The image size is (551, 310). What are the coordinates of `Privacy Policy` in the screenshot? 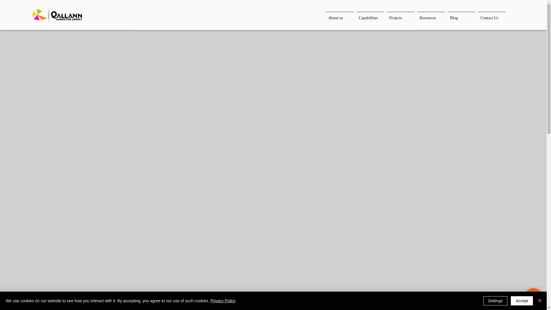 It's located at (223, 301).